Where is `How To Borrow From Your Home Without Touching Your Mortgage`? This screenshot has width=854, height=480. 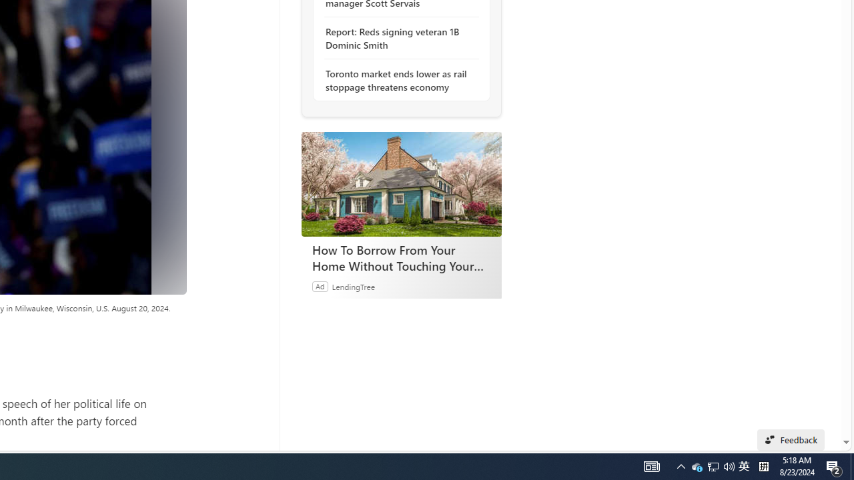 How To Borrow From Your Home Without Touching Your Mortgage is located at coordinates (402, 257).